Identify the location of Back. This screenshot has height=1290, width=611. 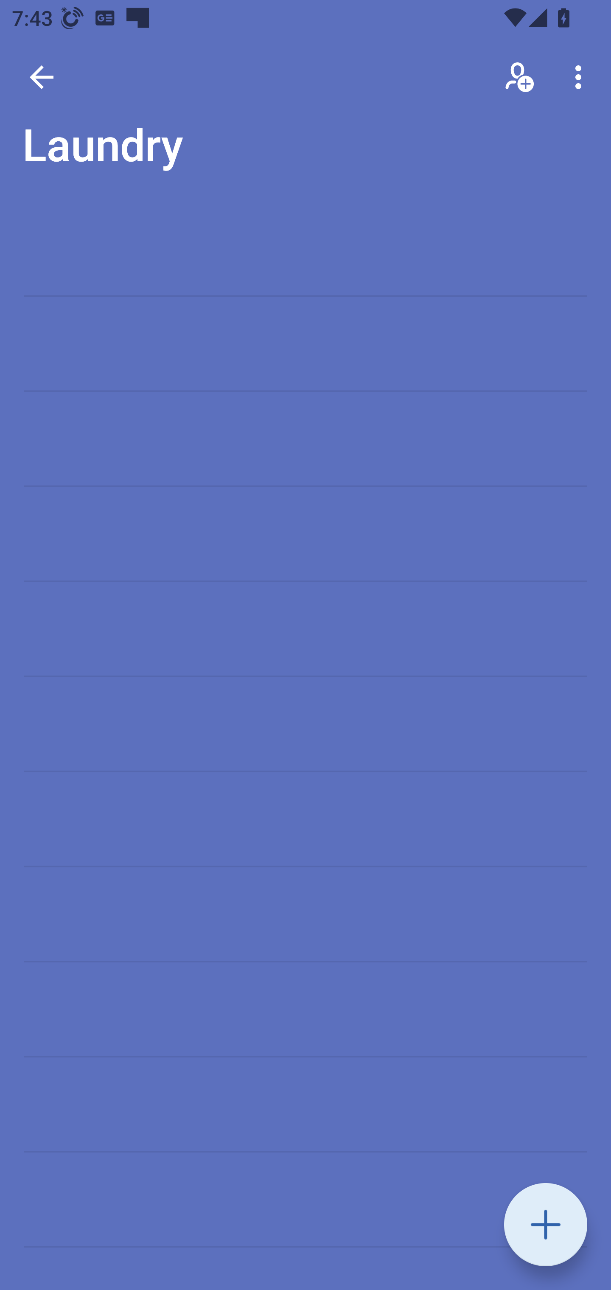
(42, 77).